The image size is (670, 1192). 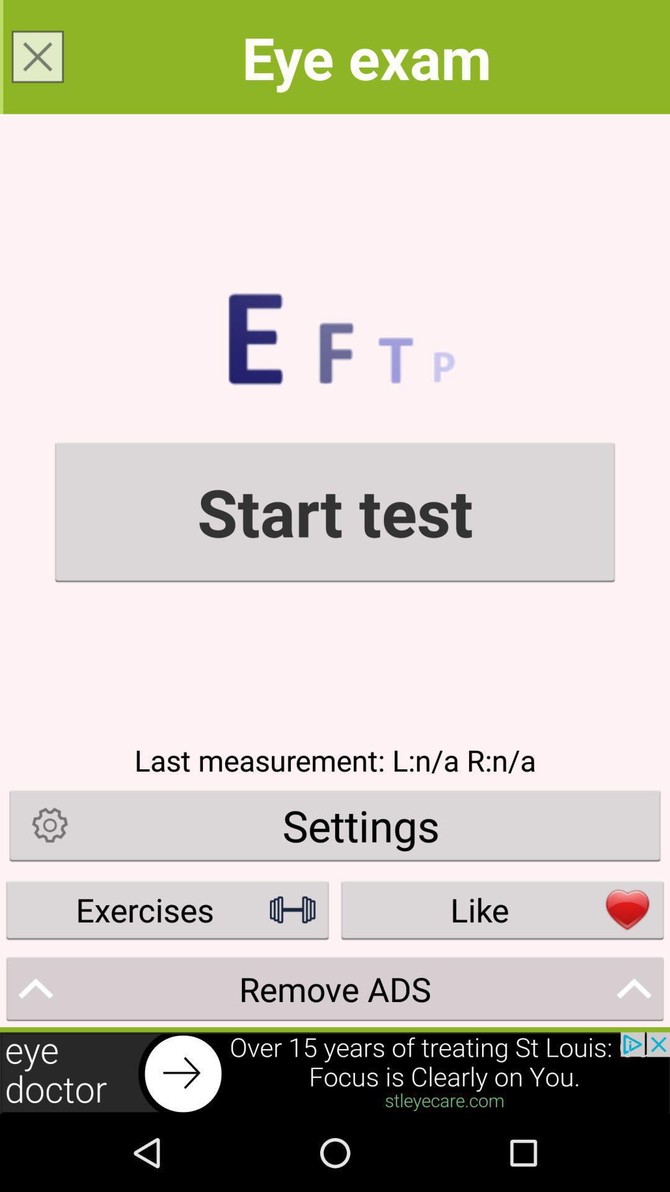 I want to click on click the advertisement, so click(x=335, y=1073).